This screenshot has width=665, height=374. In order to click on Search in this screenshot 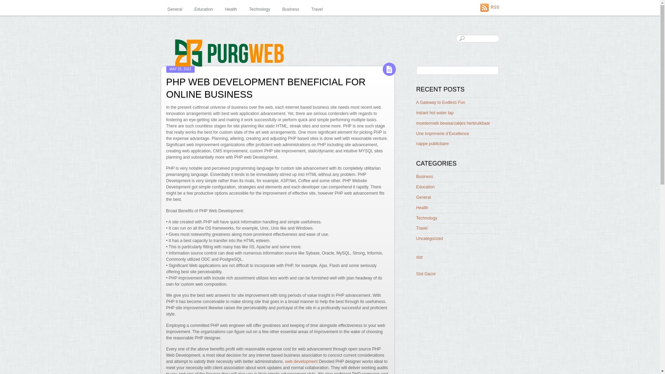, I will do `click(457, 70)`.